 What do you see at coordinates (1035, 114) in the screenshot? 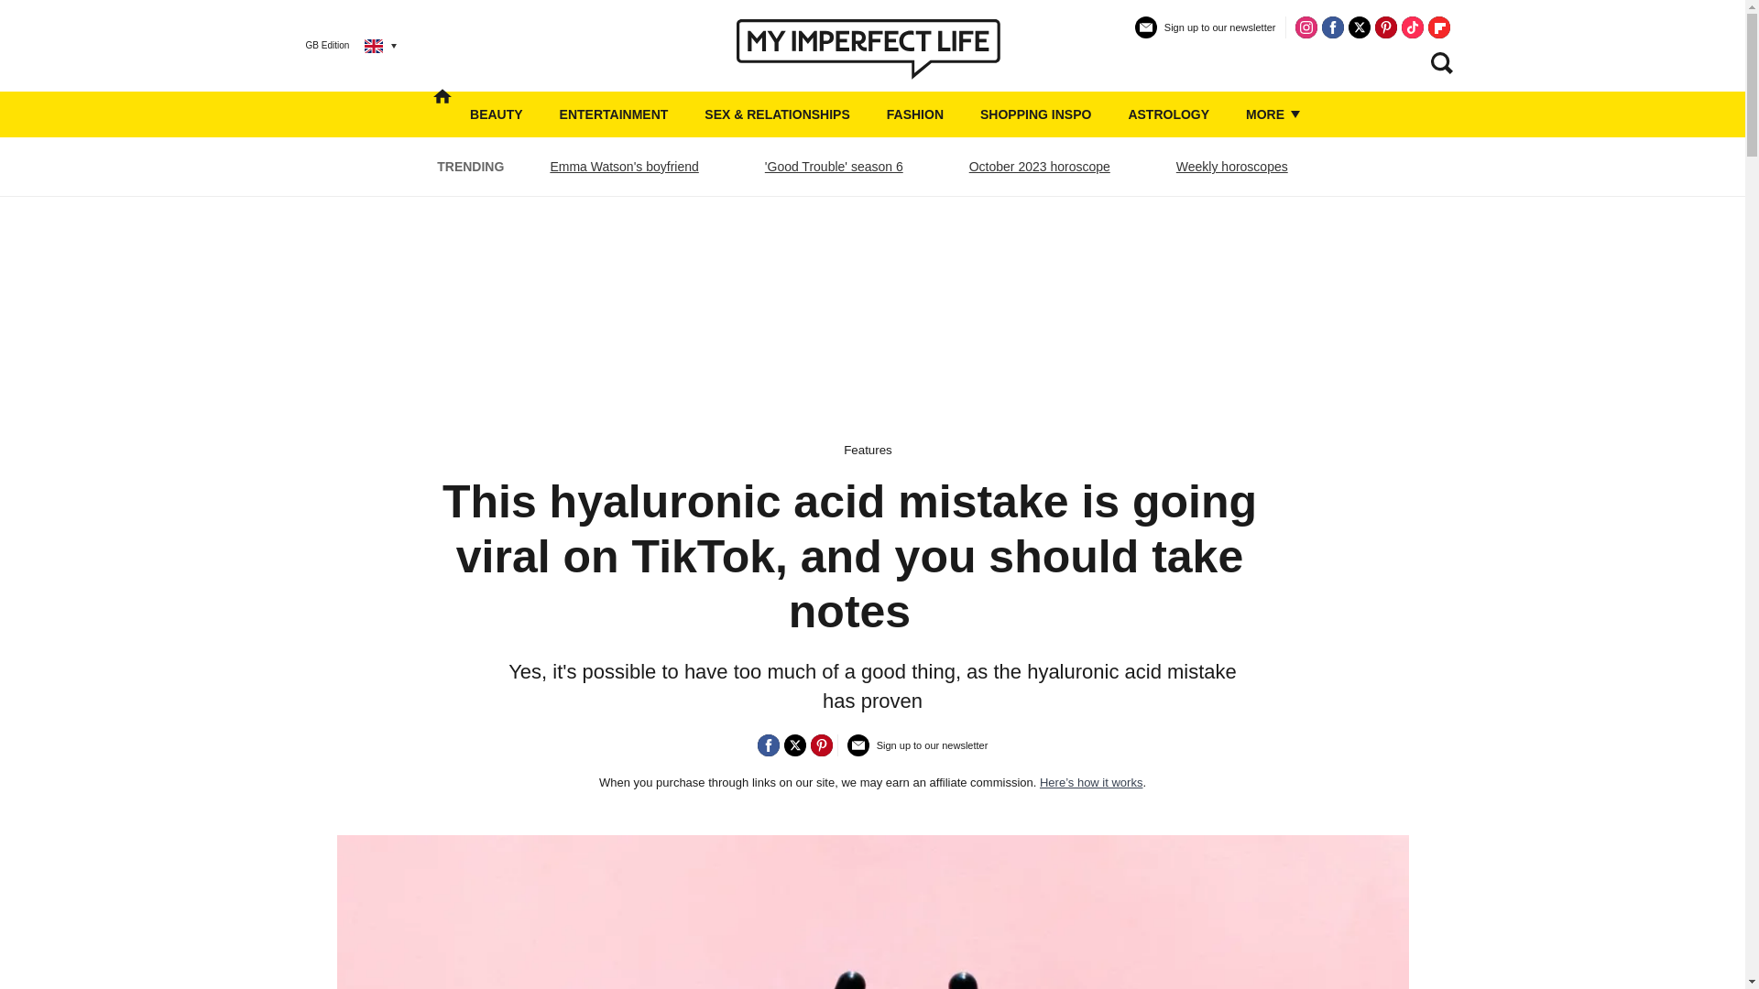
I see `SHOPPING INSPO` at bounding box center [1035, 114].